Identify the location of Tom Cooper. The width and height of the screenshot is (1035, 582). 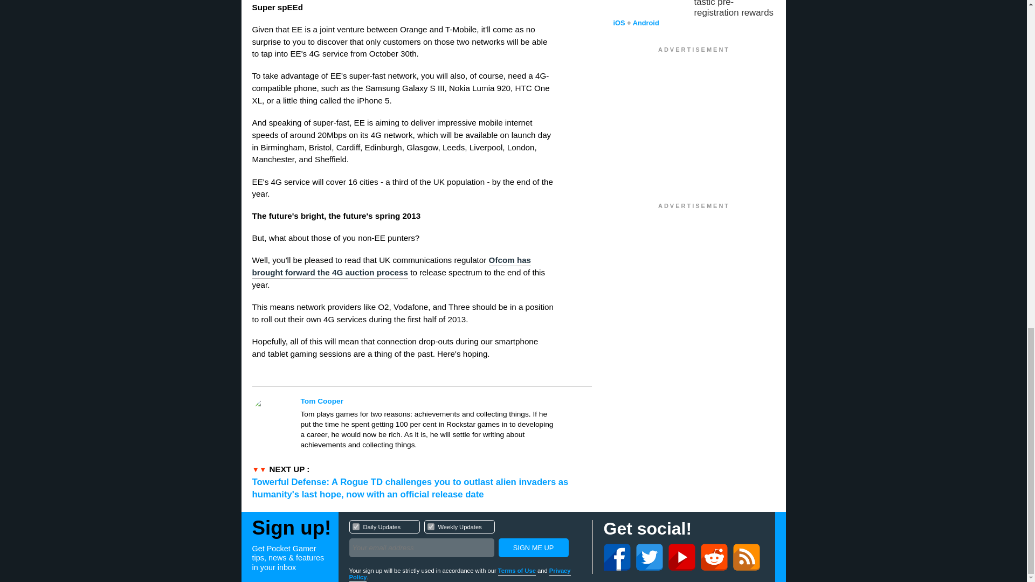
(533, 548).